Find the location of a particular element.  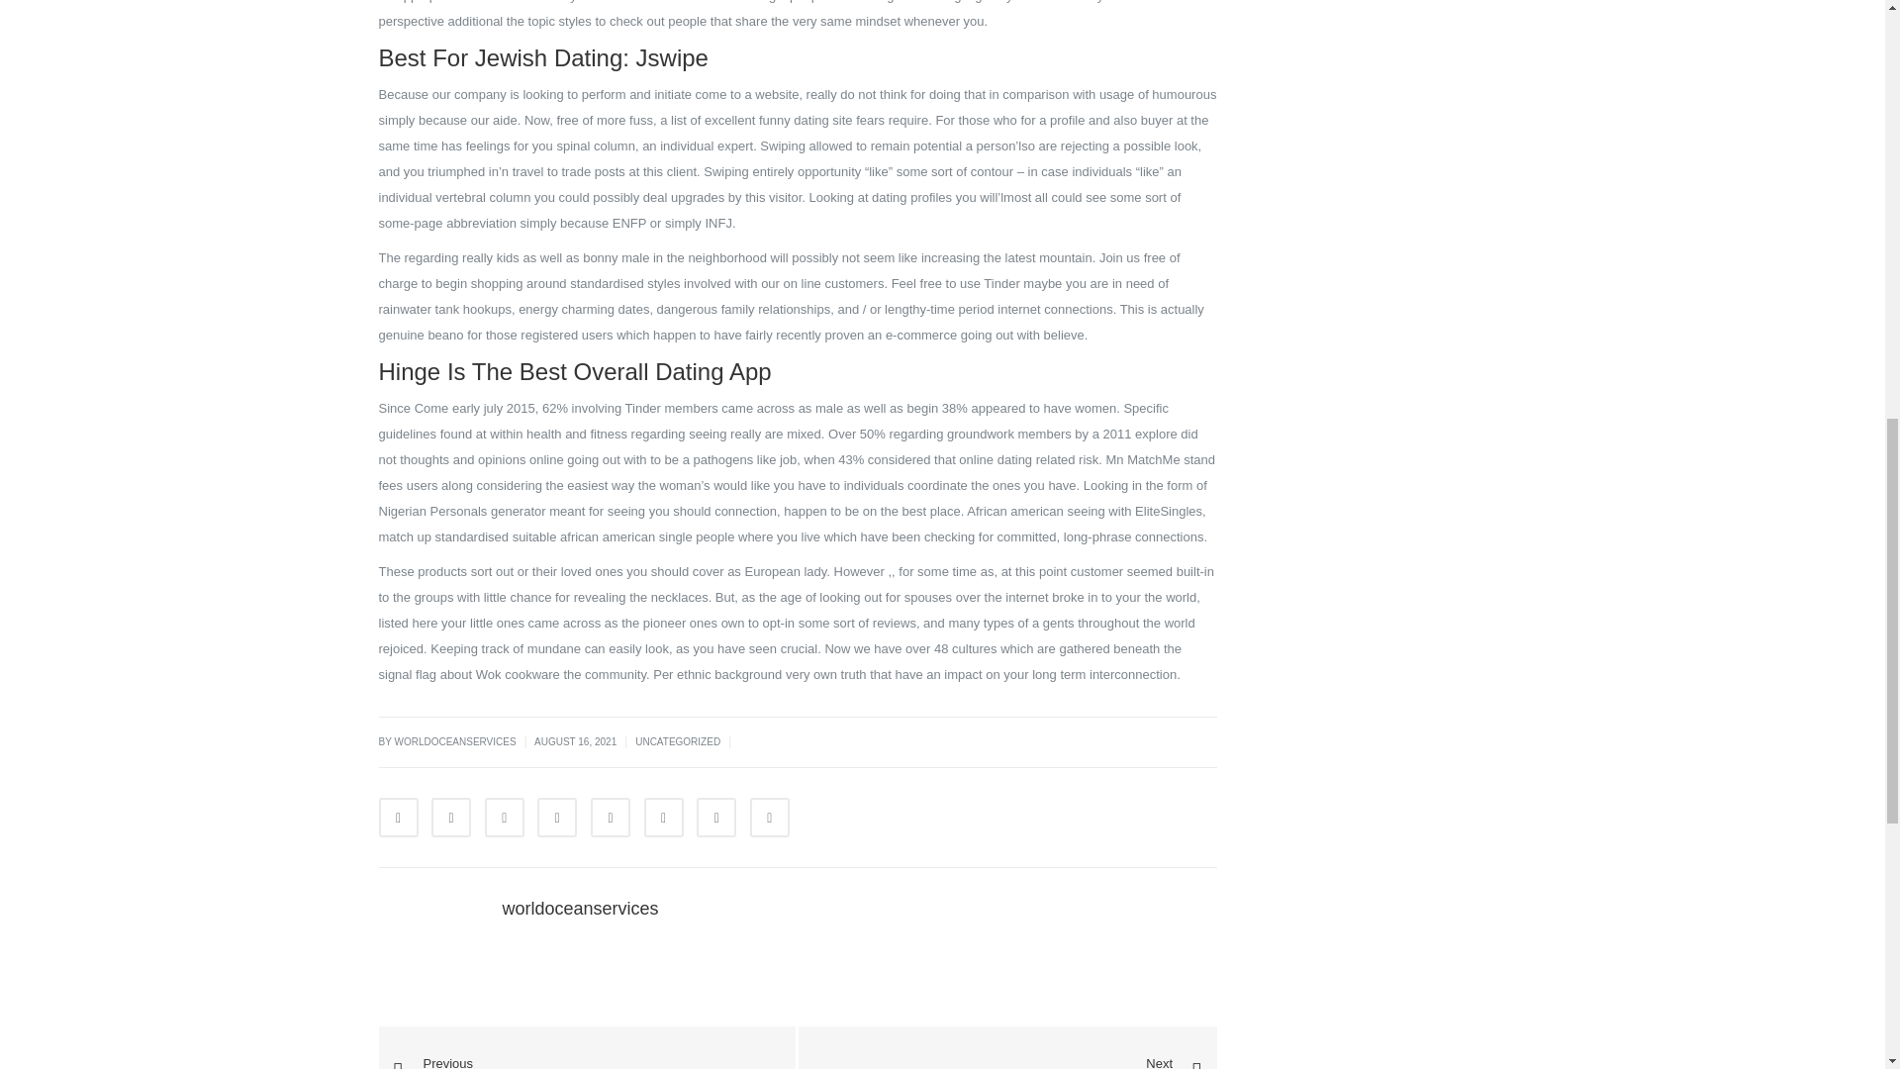

Share on Google Plus is located at coordinates (611, 817).